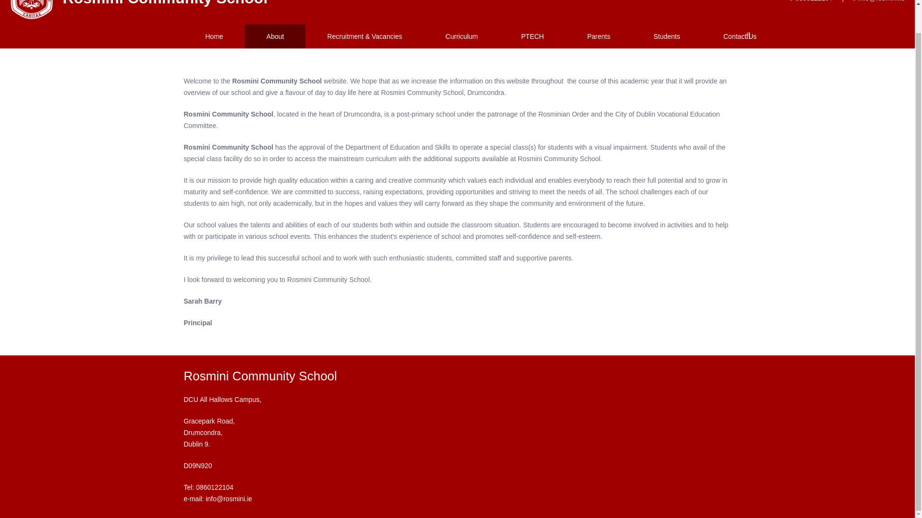  I want to click on Contact Us, so click(740, 36).